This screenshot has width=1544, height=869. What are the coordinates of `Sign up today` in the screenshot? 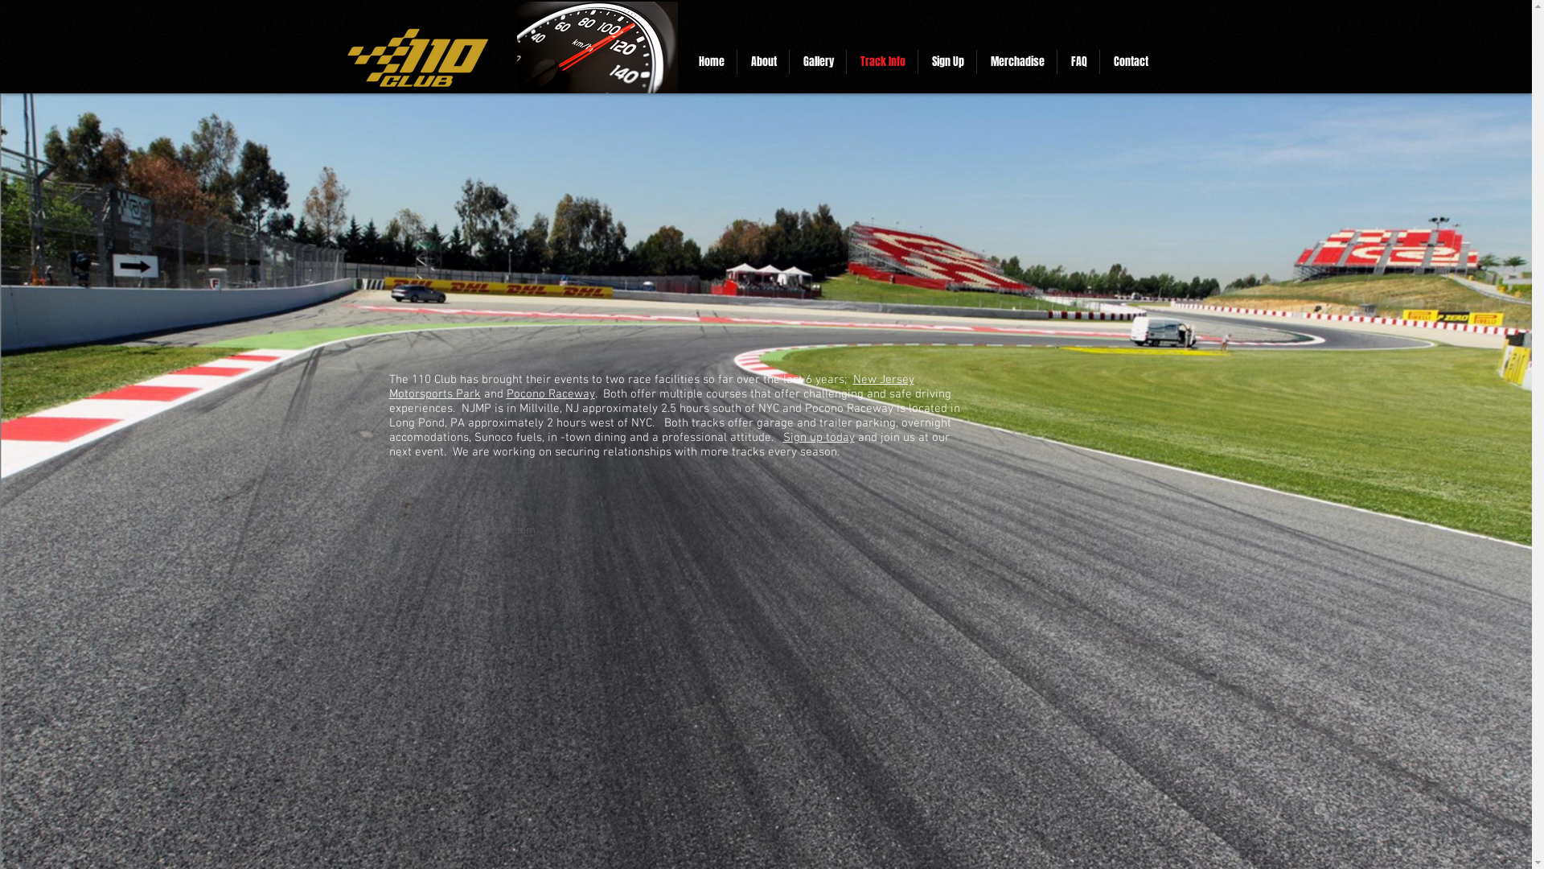 It's located at (819, 438).